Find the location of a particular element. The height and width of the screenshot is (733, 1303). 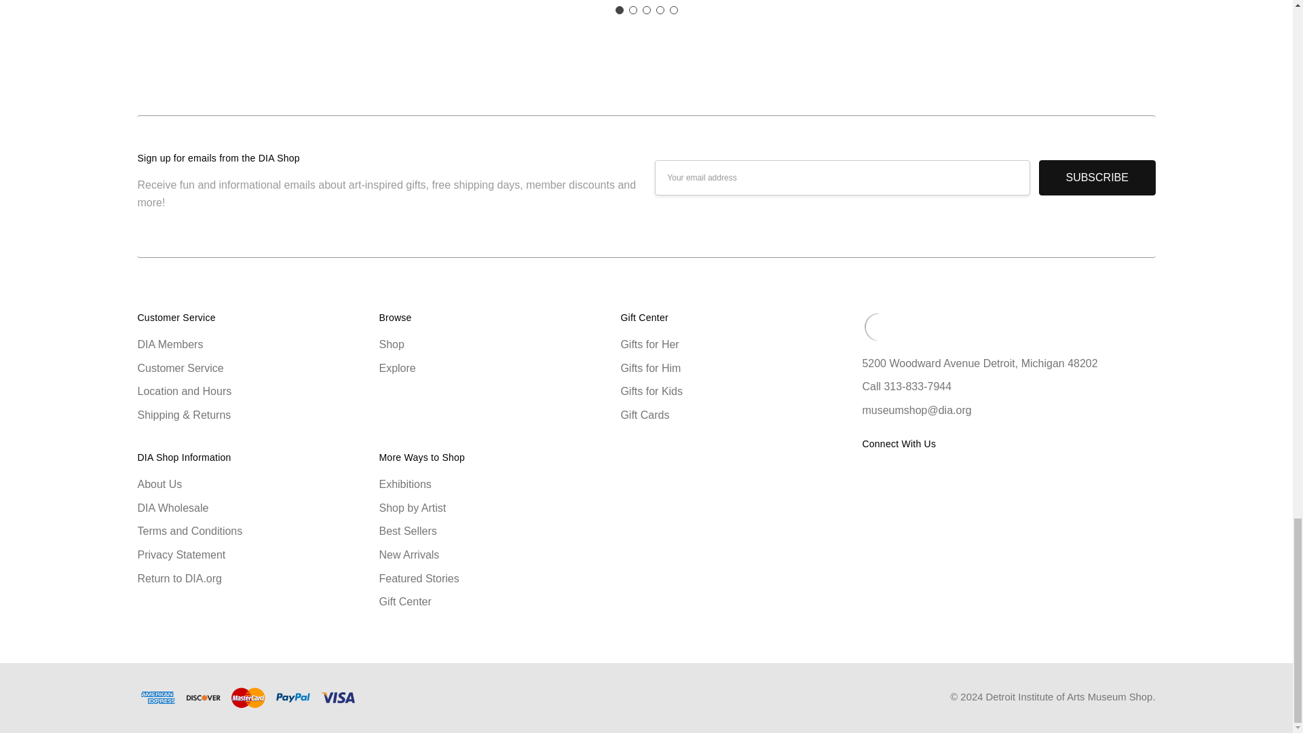

Detroit Institute of Arts Museum Shop is located at coordinates (878, 326).